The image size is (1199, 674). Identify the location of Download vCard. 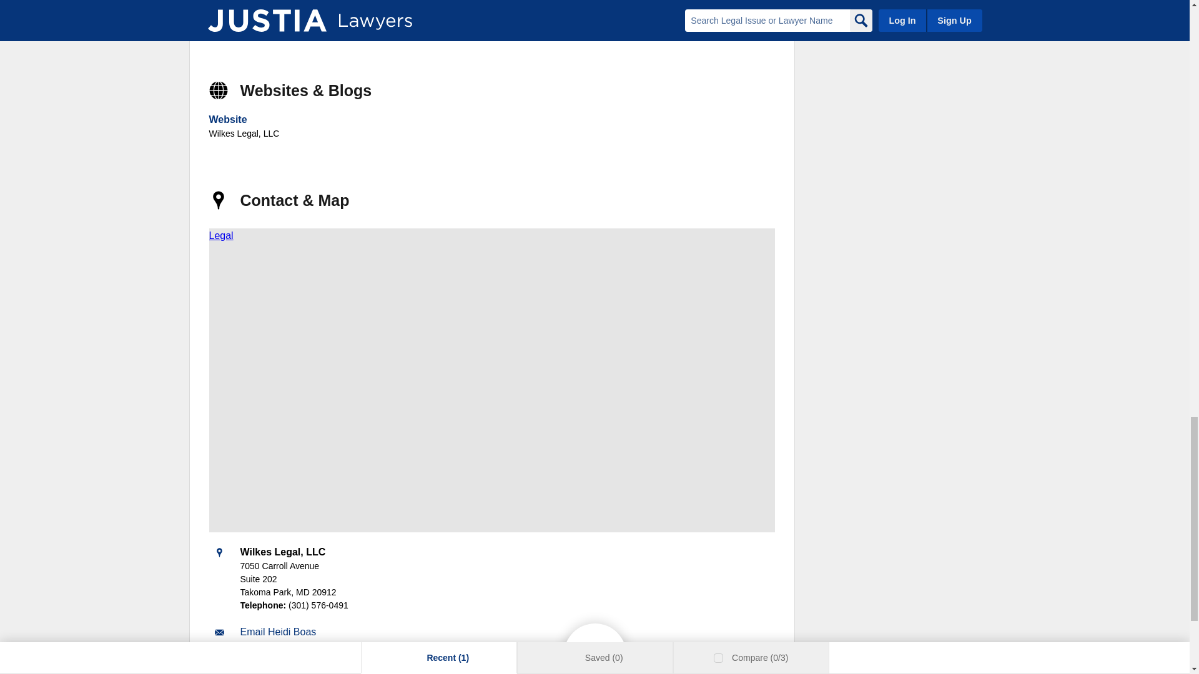
(276, 657).